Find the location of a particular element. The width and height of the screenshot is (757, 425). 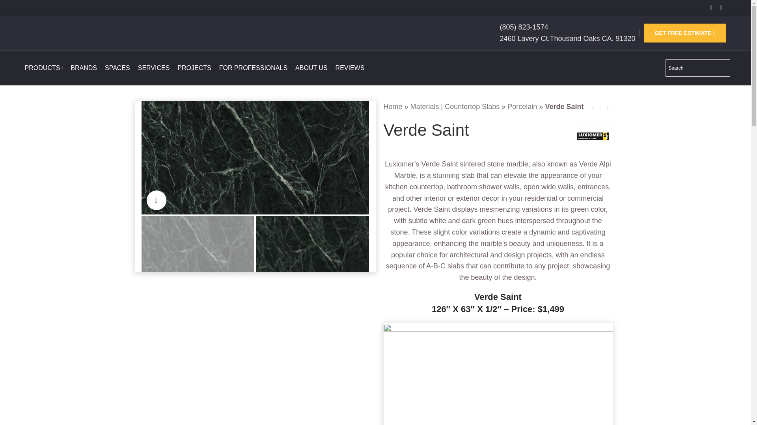

SPACES is located at coordinates (117, 68).